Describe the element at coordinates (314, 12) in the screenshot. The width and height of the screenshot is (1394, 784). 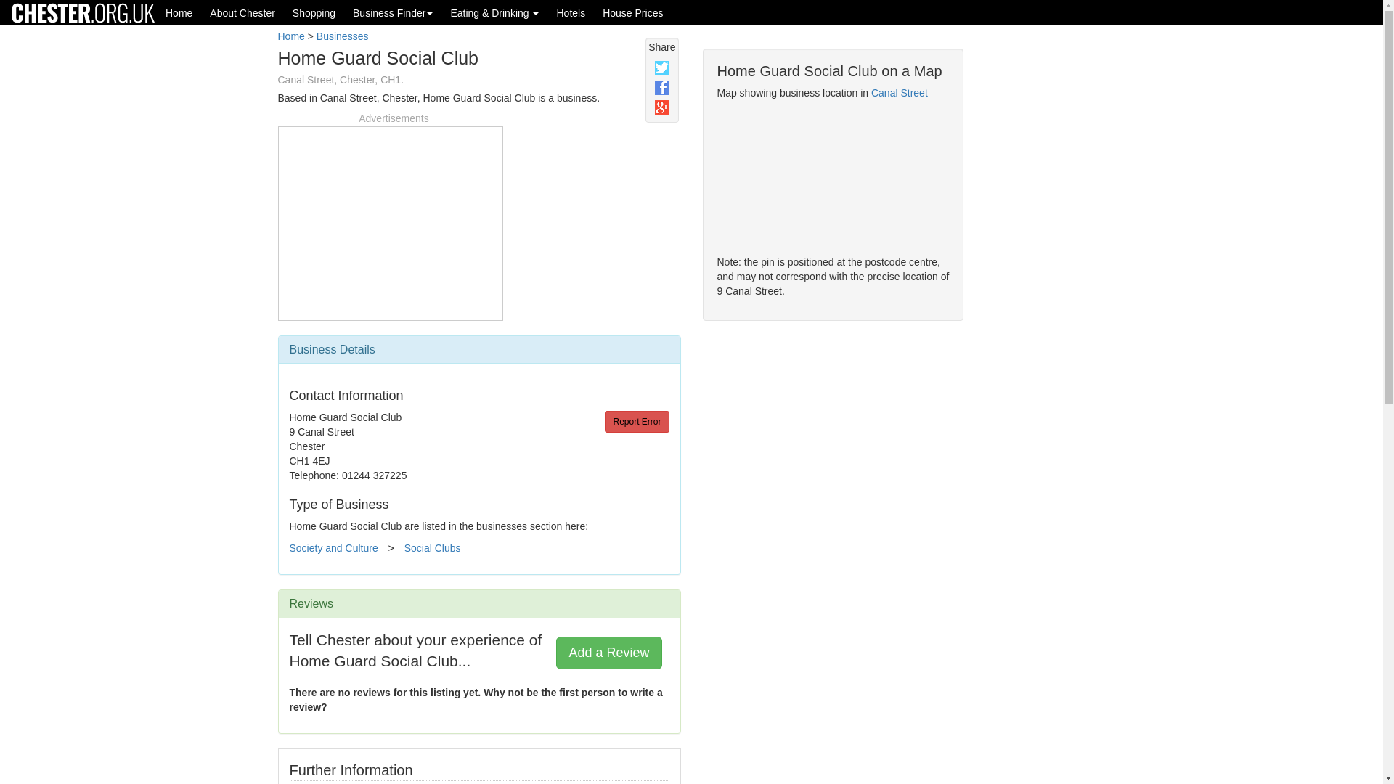
I see `Shopping` at that location.